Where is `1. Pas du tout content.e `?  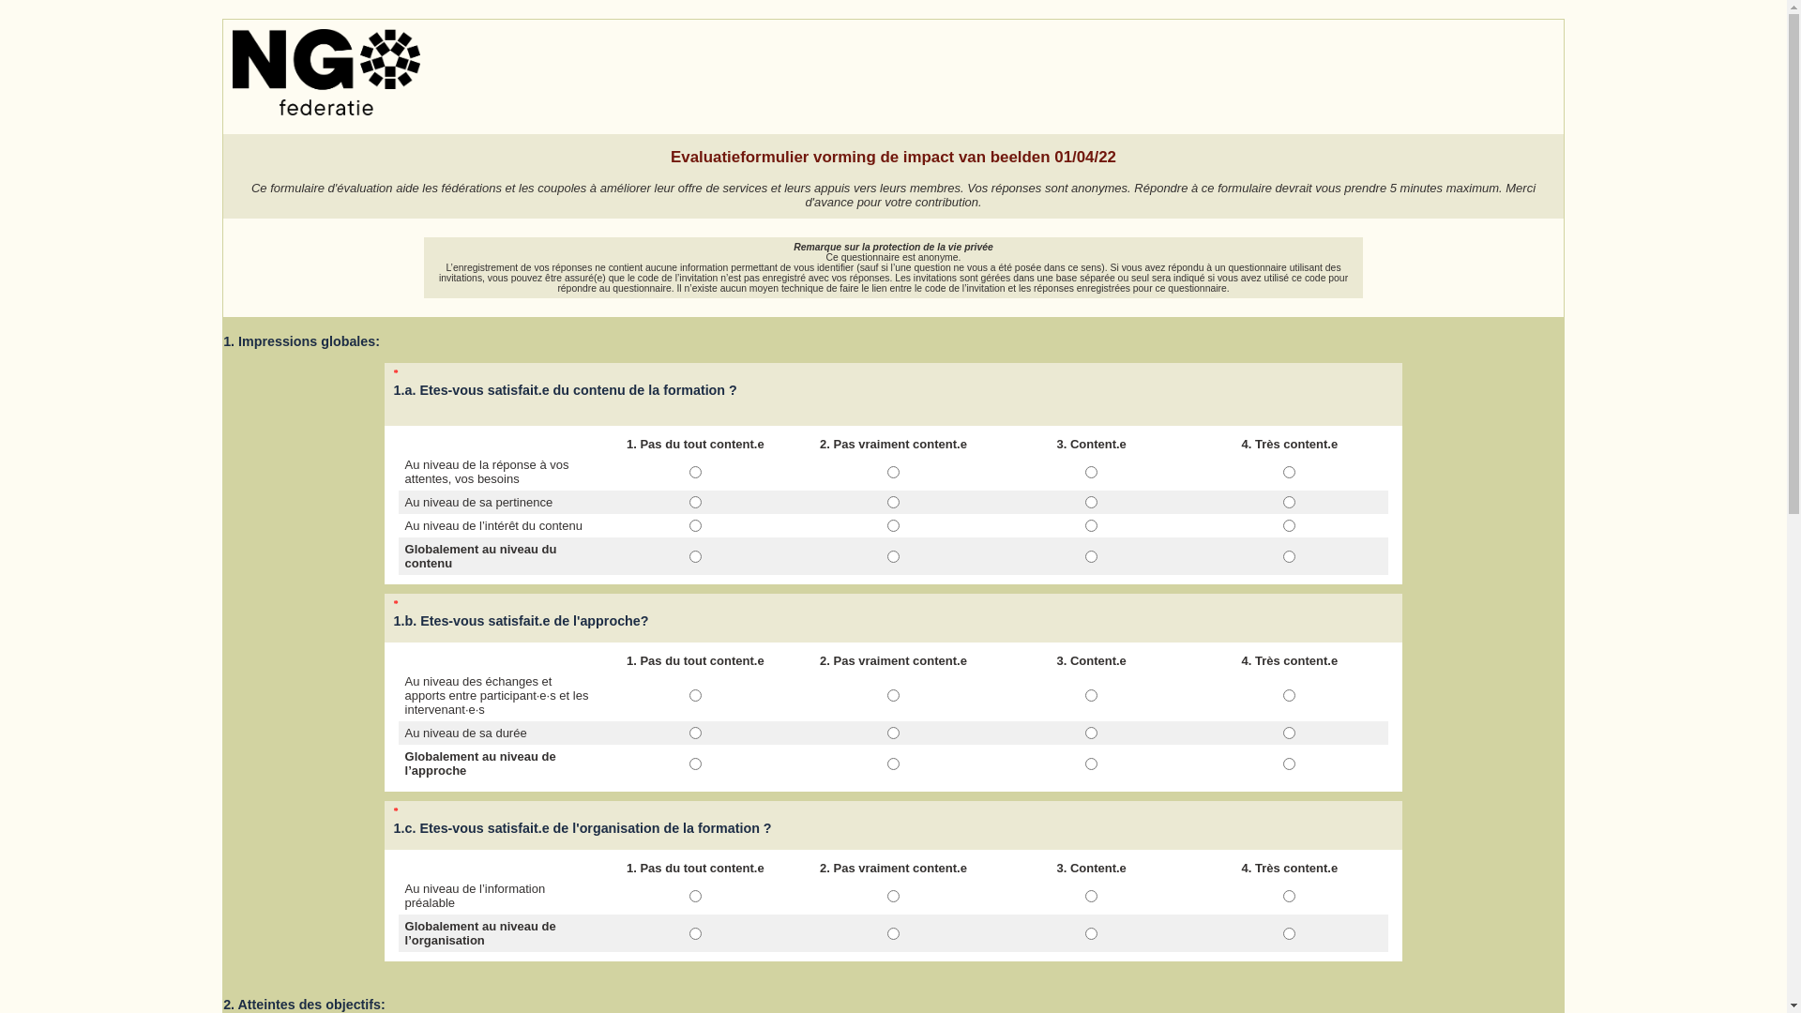 1. Pas du tout content.e  is located at coordinates (696, 934).